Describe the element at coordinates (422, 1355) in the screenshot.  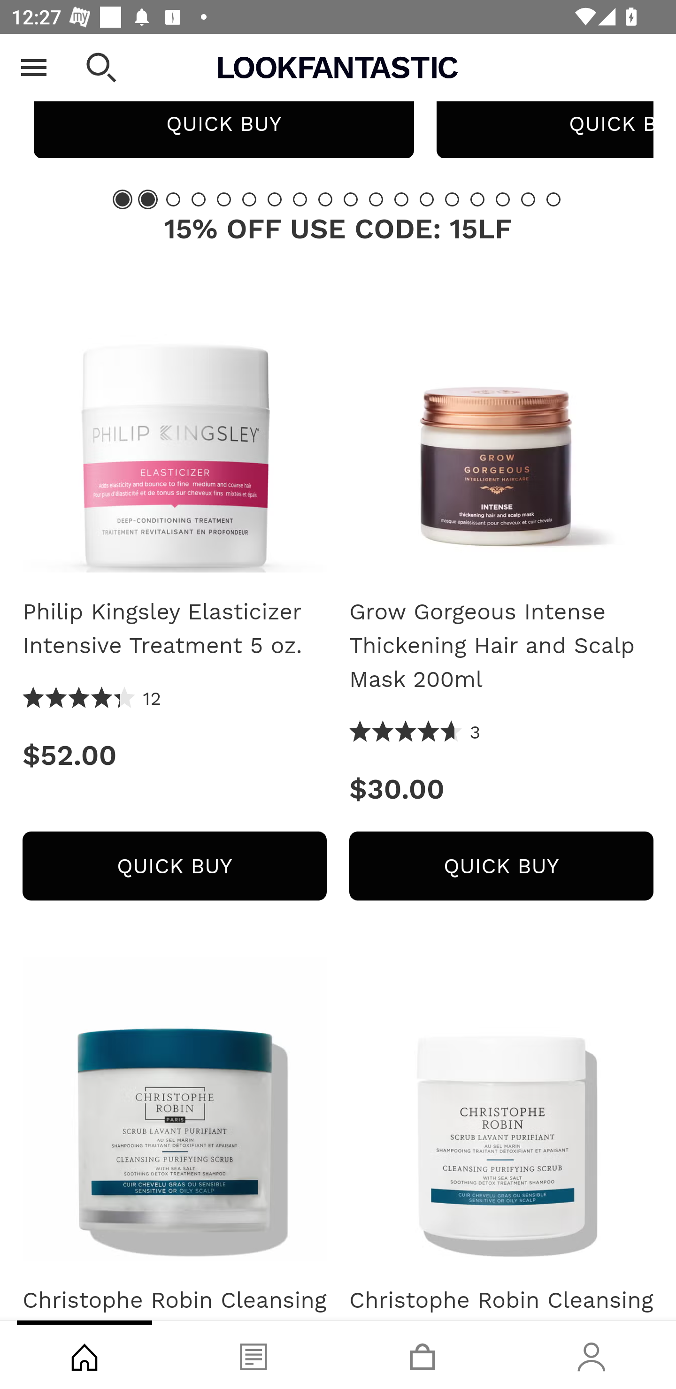
I see `Basket, tab, 3 of 4` at that location.